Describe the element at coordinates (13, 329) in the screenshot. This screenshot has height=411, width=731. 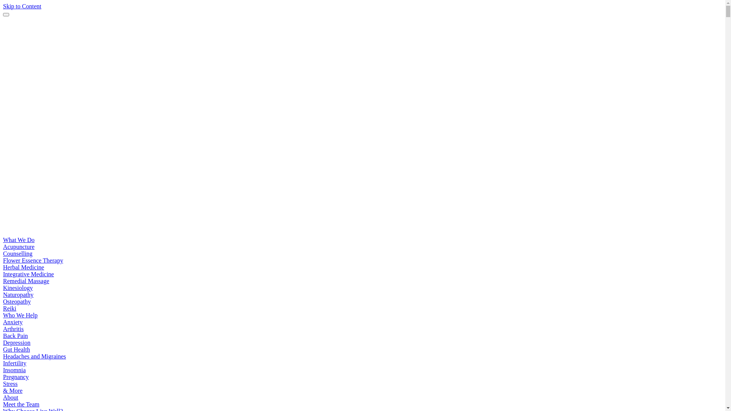
I see `Arthritis` at that location.